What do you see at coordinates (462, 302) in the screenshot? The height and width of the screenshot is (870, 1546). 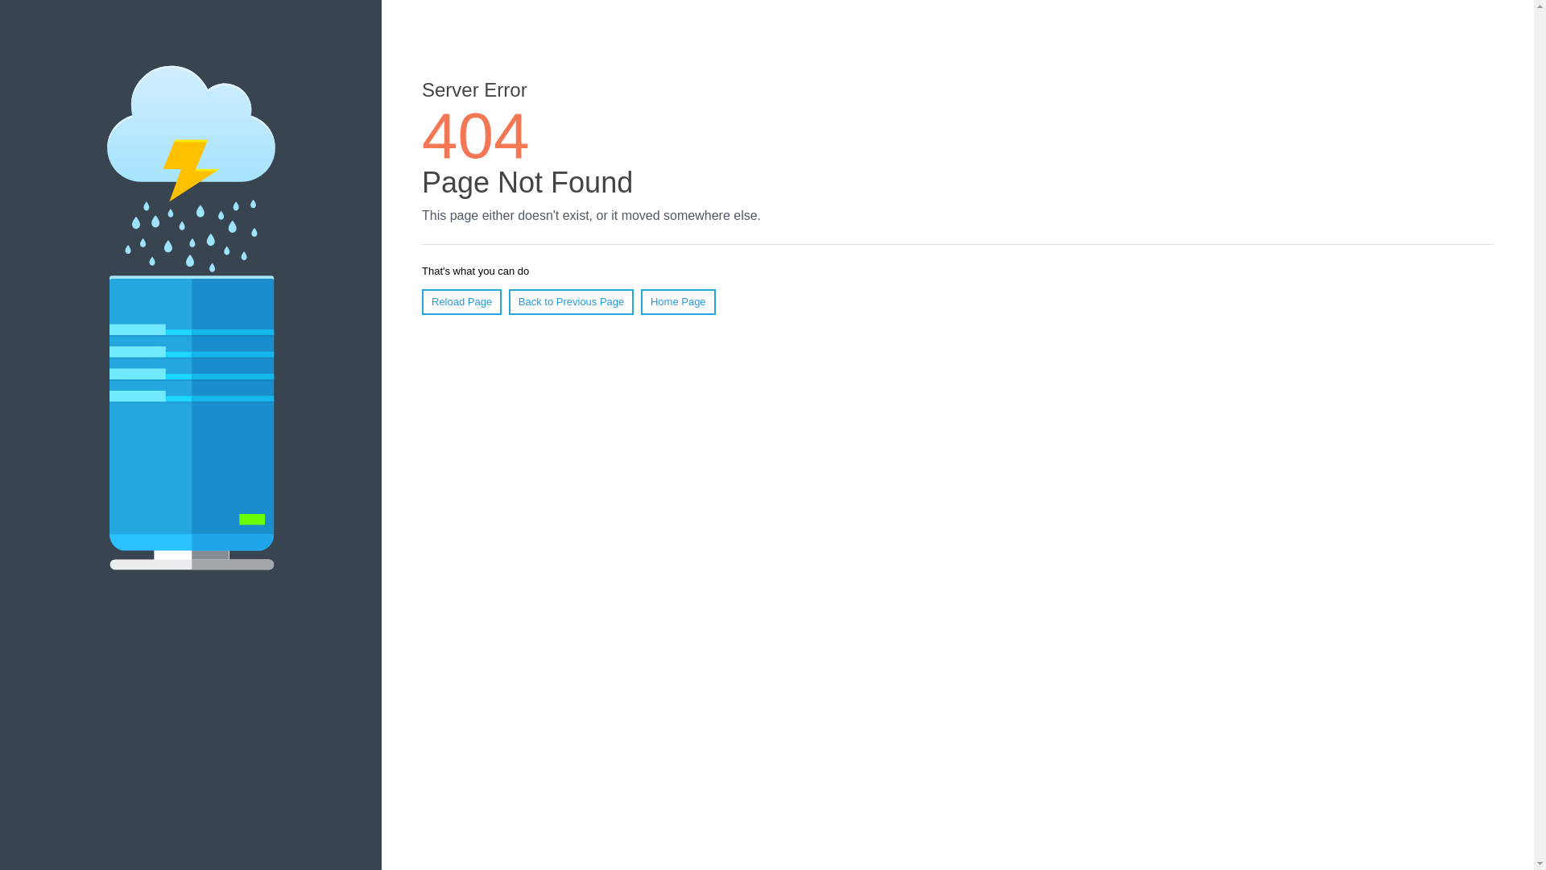 I see `Reload Page` at bounding box center [462, 302].